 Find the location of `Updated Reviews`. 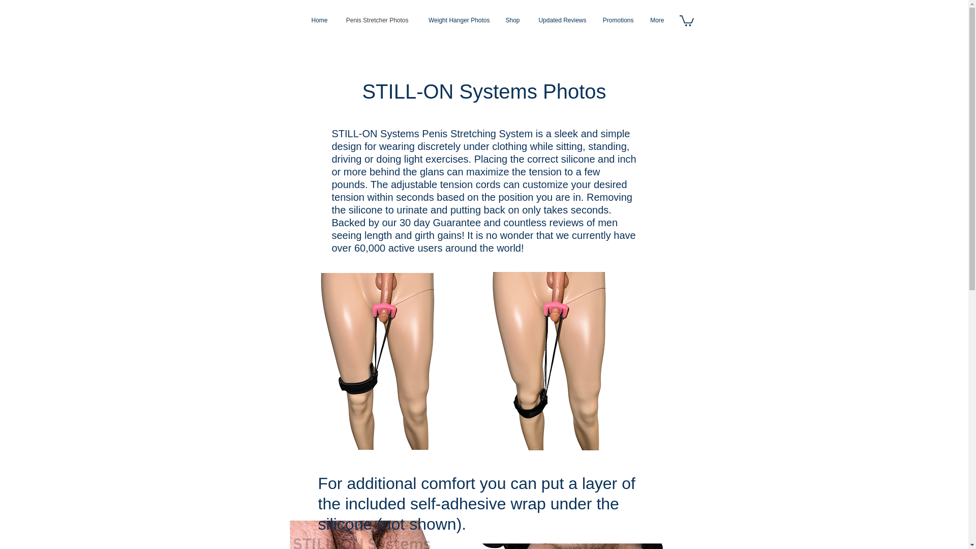

Updated Reviews is located at coordinates (561, 20).